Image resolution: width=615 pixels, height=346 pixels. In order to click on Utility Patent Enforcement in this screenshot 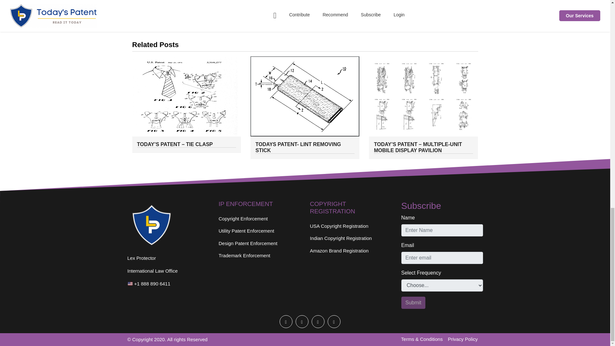, I will do `click(259, 231)`.